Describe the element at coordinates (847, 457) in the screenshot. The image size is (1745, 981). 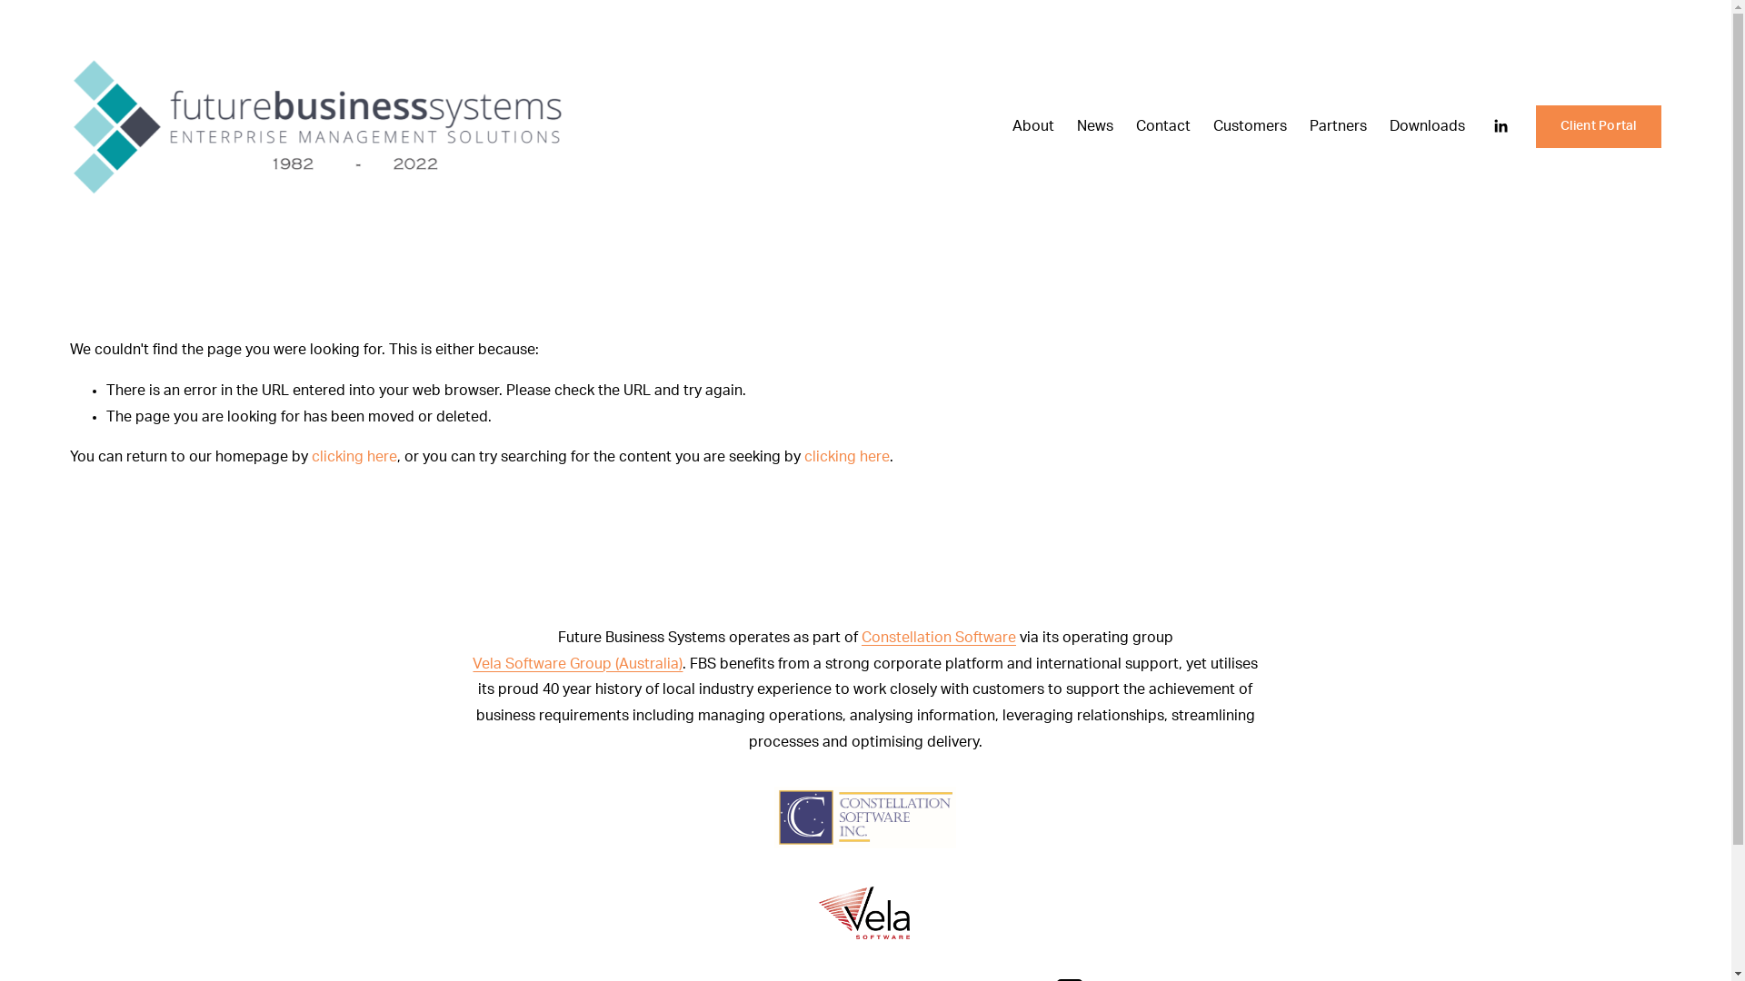
I see `clicking here` at that location.